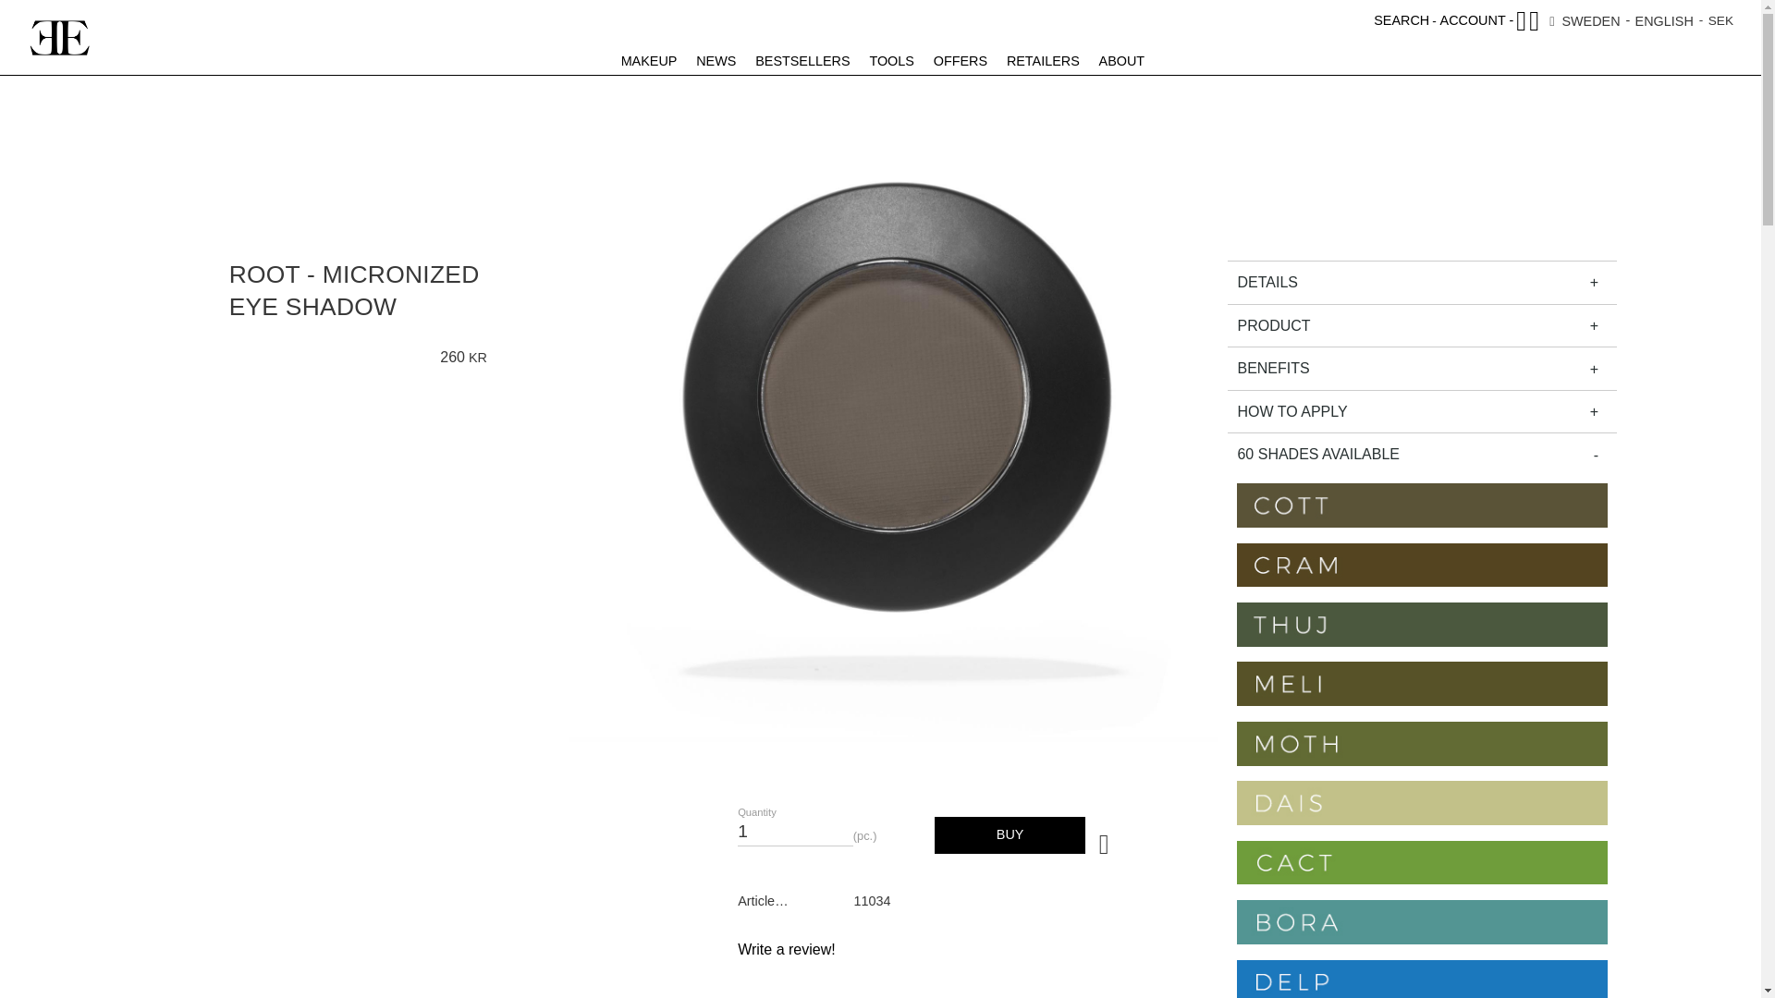 Image resolution: width=1775 pixels, height=998 pixels. What do you see at coordinates (801, 61) in the screenshot?
I see `MAKEUP` at bounding box center [801, 61].